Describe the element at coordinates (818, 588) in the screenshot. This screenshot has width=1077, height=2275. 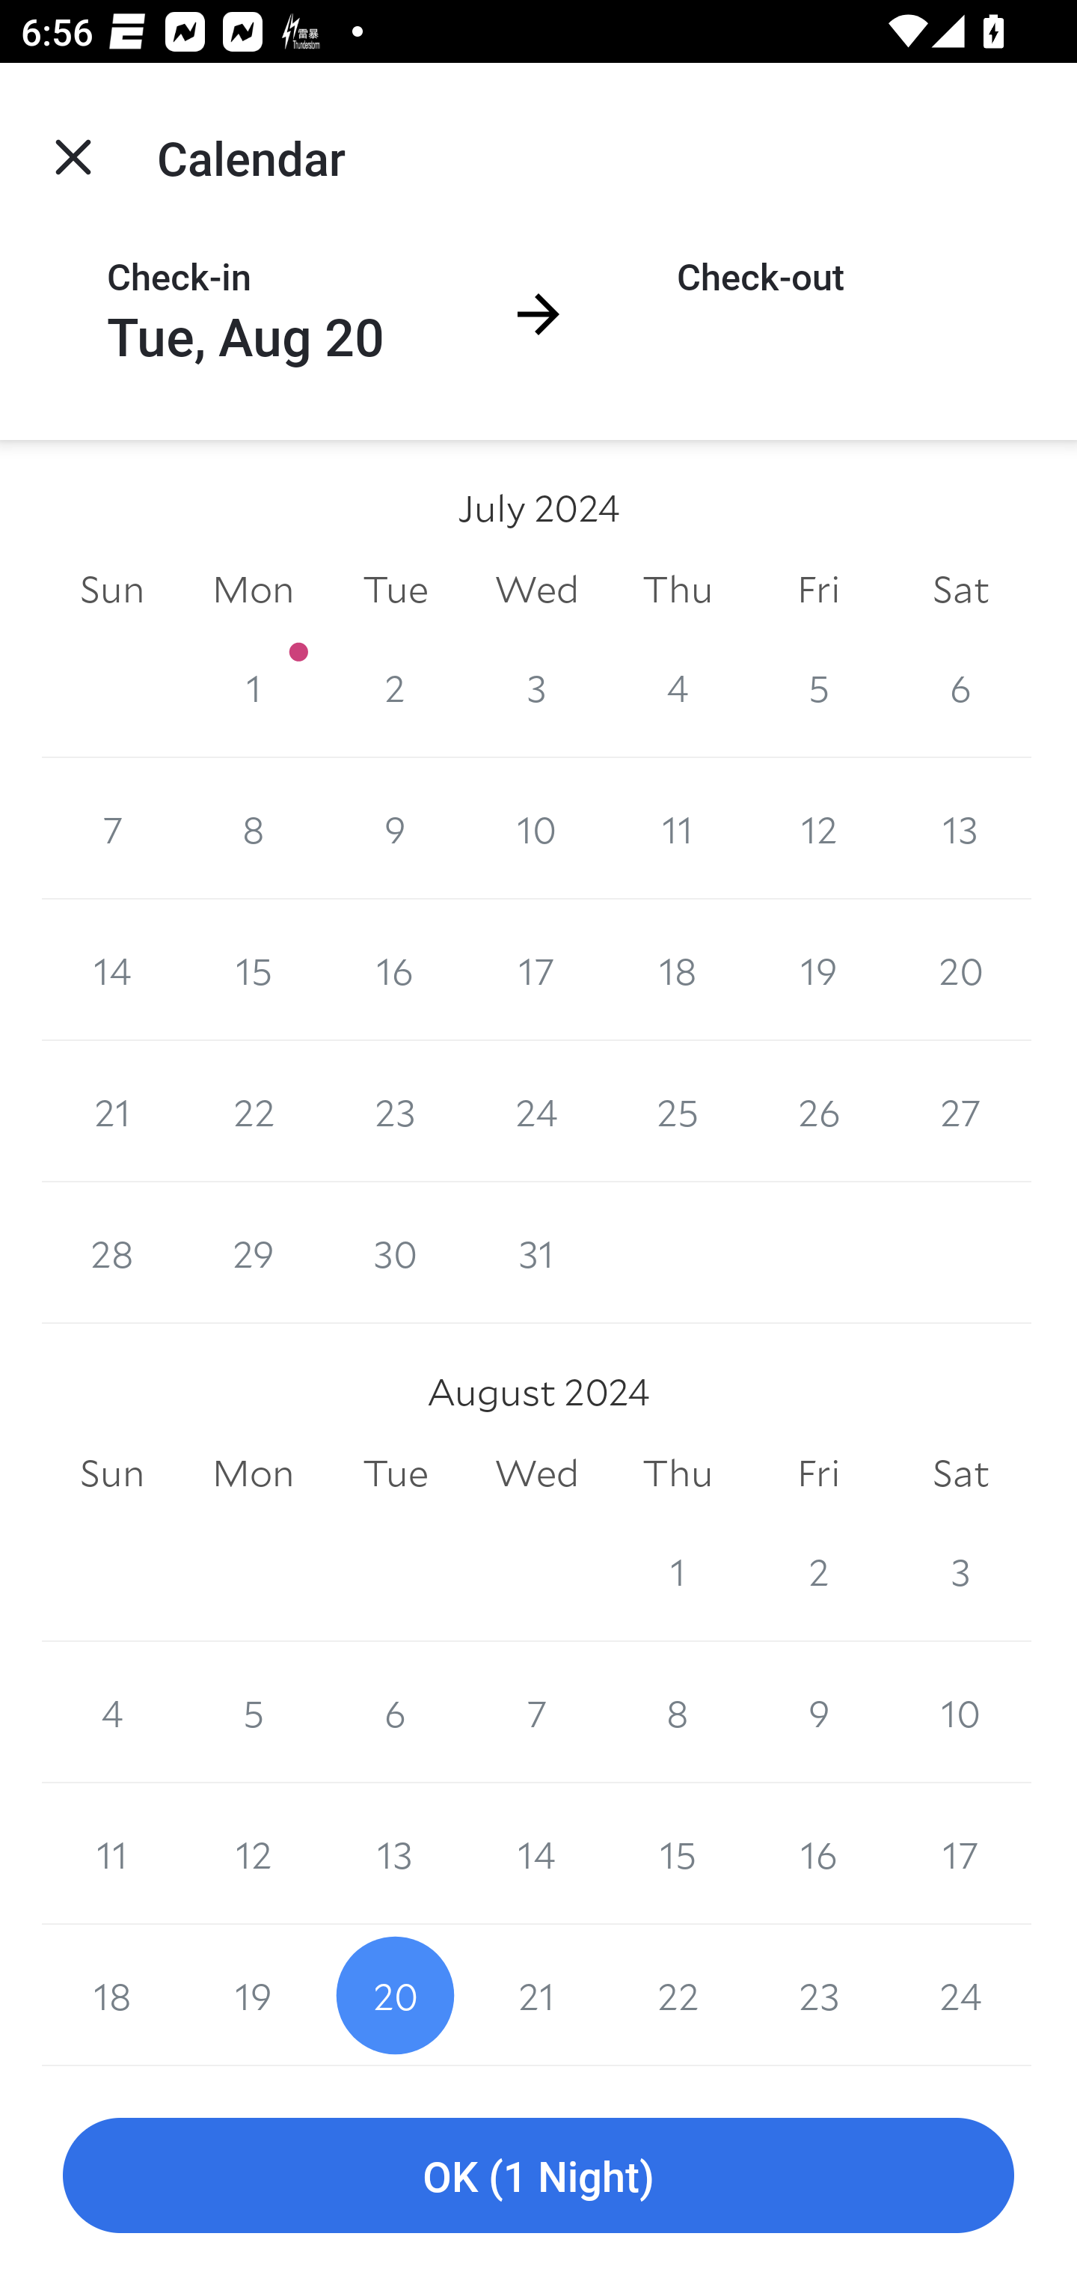
I see `Fri` at that location.